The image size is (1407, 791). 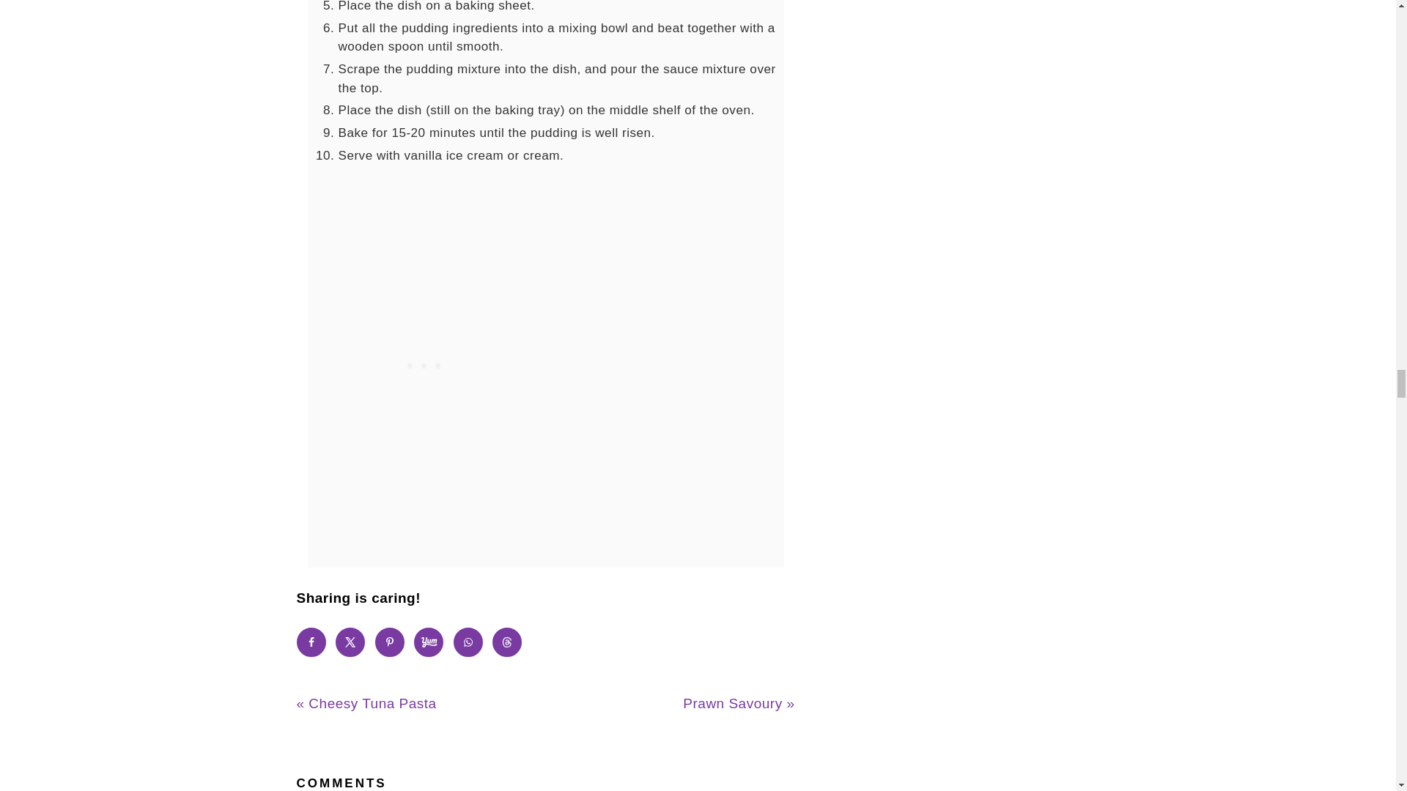 What do you see at coordinates (468, 642) in the screenshot?
I see `Share on WhatsApp` at bounding box center [468, 642].